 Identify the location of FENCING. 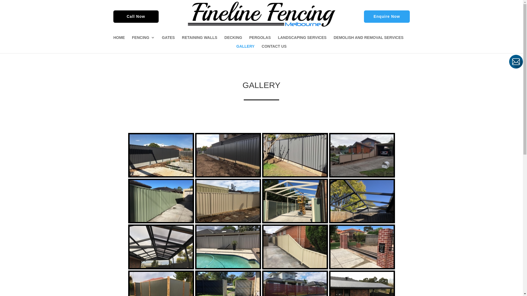
(143, 40).